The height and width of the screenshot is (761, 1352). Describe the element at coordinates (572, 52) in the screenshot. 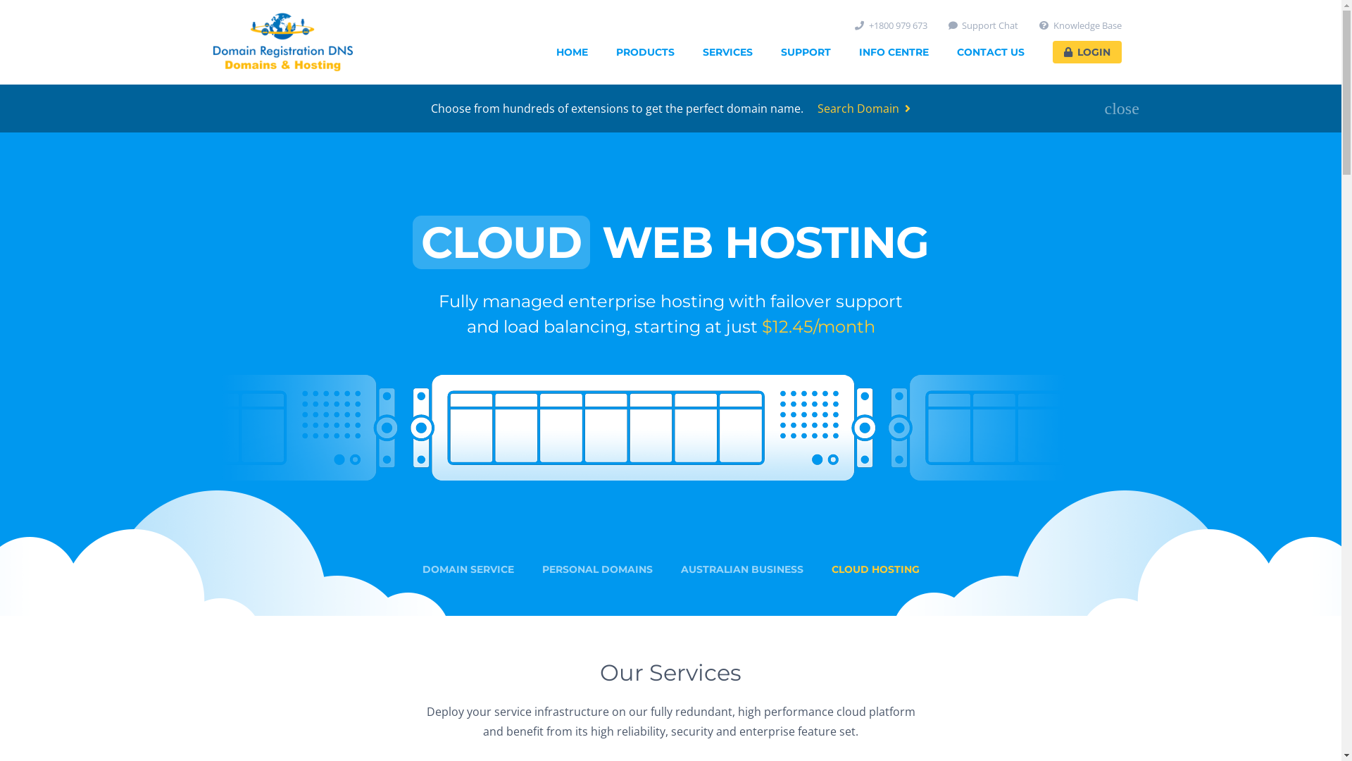

I see `HOME` at that location.